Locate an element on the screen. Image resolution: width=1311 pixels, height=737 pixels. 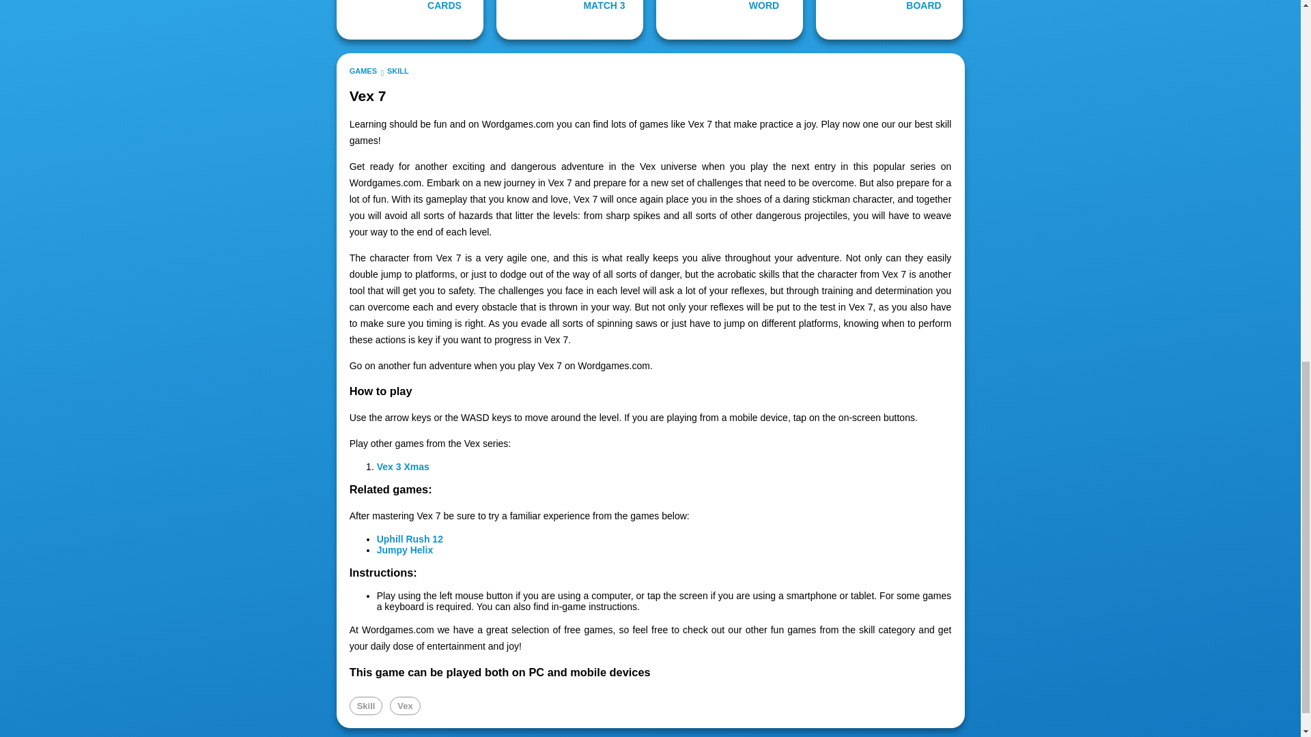
WORD is located at coordinates (729, 20).